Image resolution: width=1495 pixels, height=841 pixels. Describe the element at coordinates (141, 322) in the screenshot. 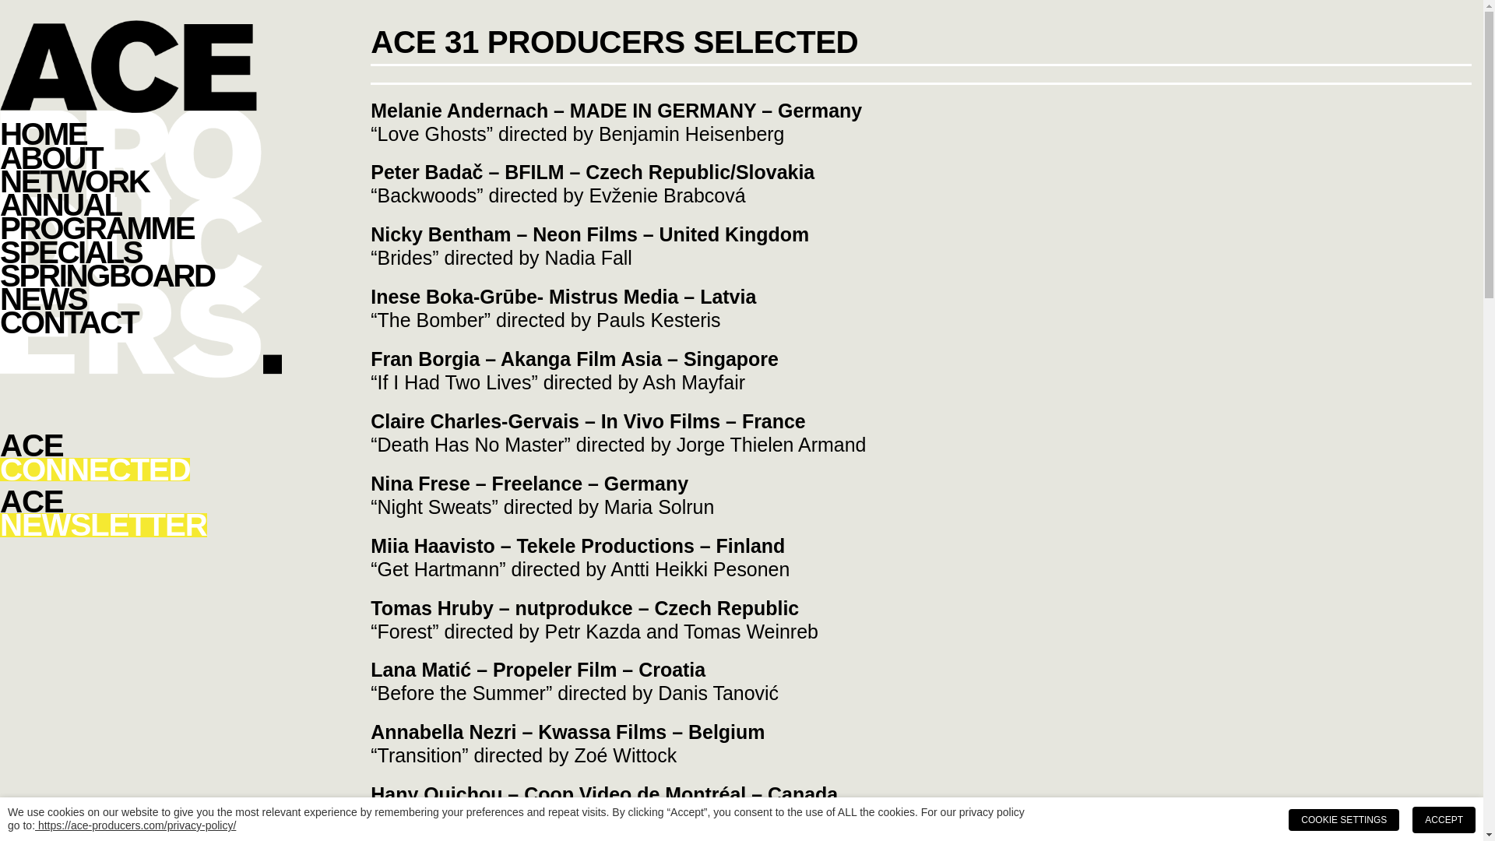

I see `ANNUAL PROGRAMME` at that location.